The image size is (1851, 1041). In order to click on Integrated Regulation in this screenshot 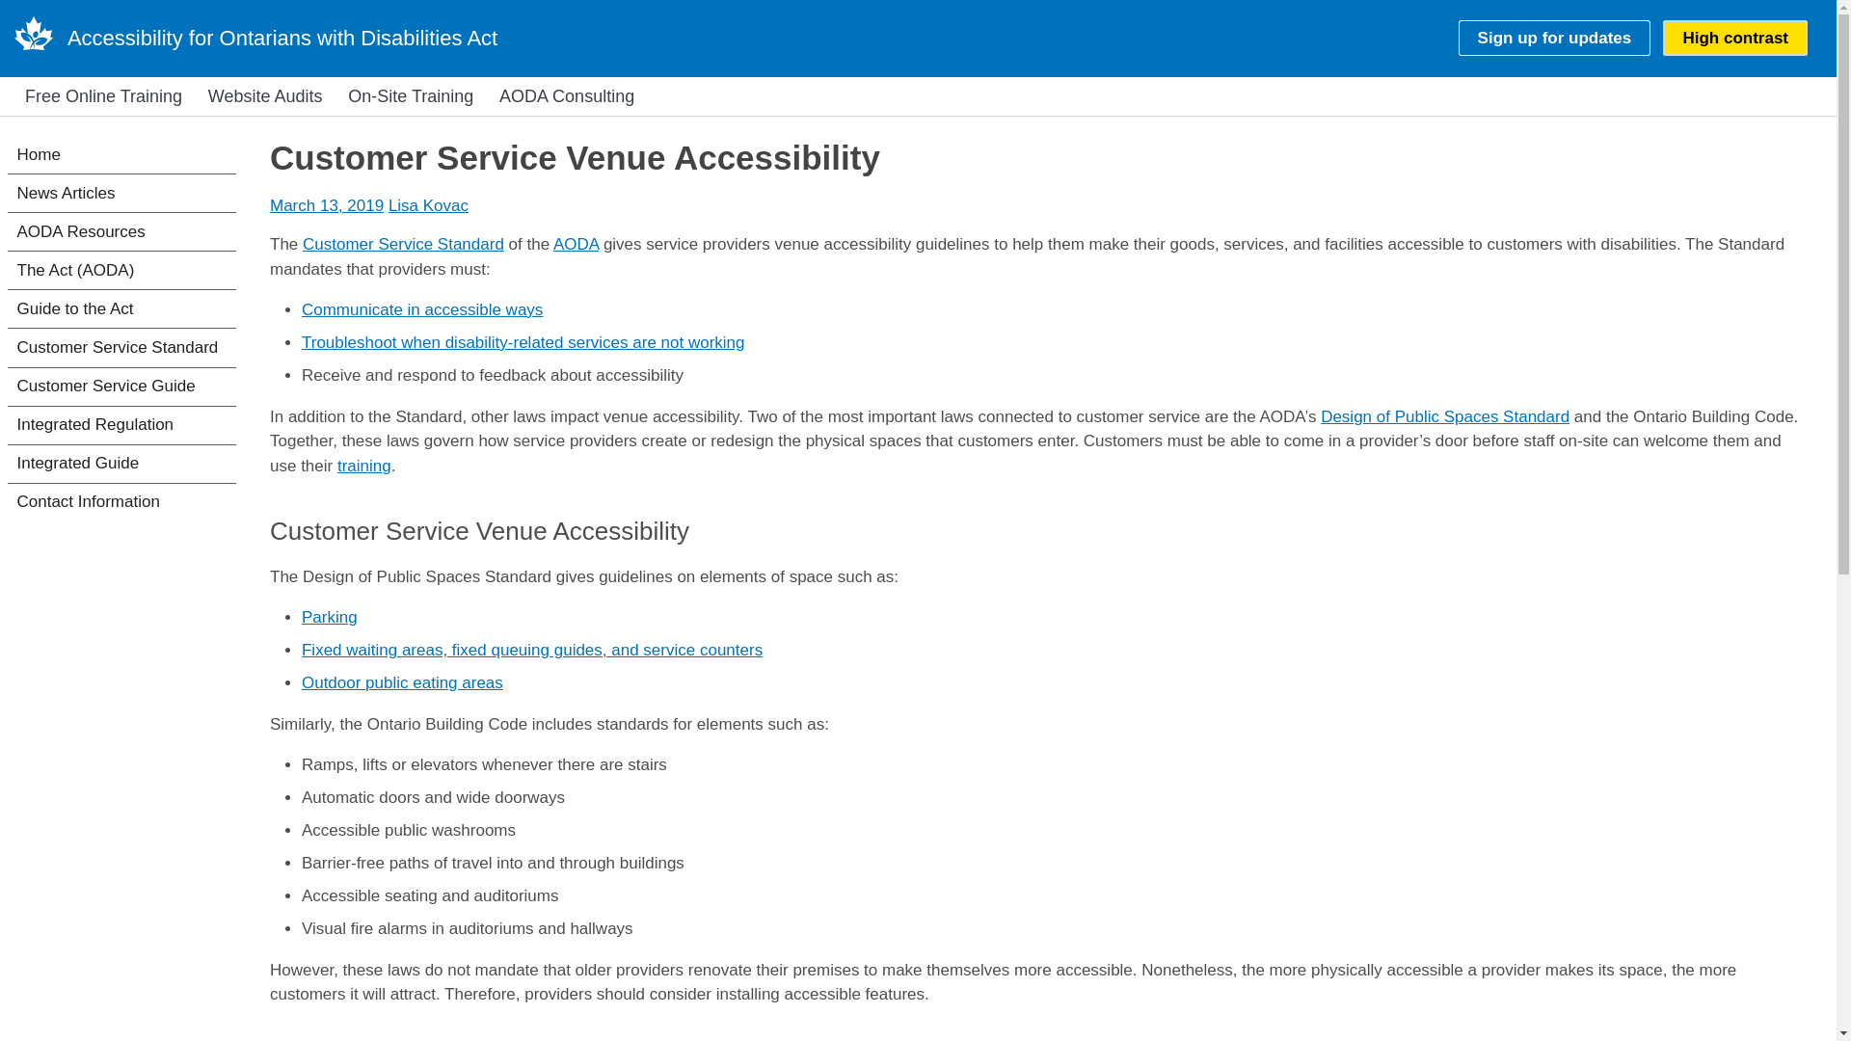, I will do `click(121, 426)`.